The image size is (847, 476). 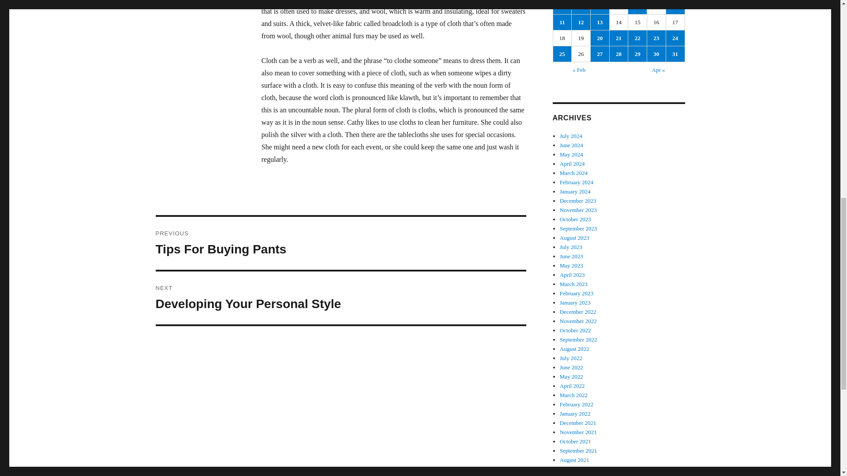 I want to click on 27, so click(x=600, y=54).